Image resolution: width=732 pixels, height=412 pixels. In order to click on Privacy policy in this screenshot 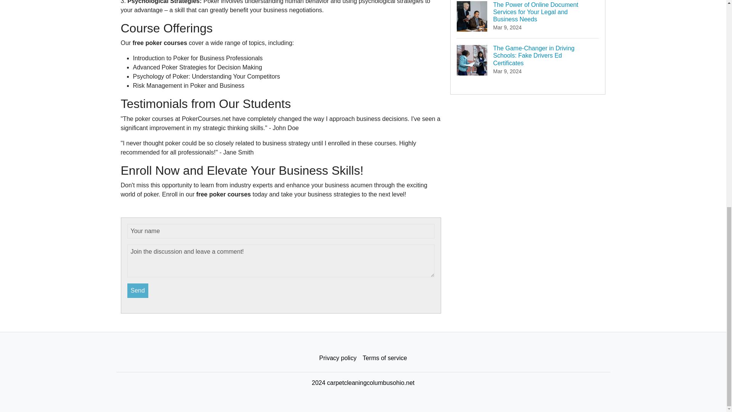, I will do `click(338, 358)`.